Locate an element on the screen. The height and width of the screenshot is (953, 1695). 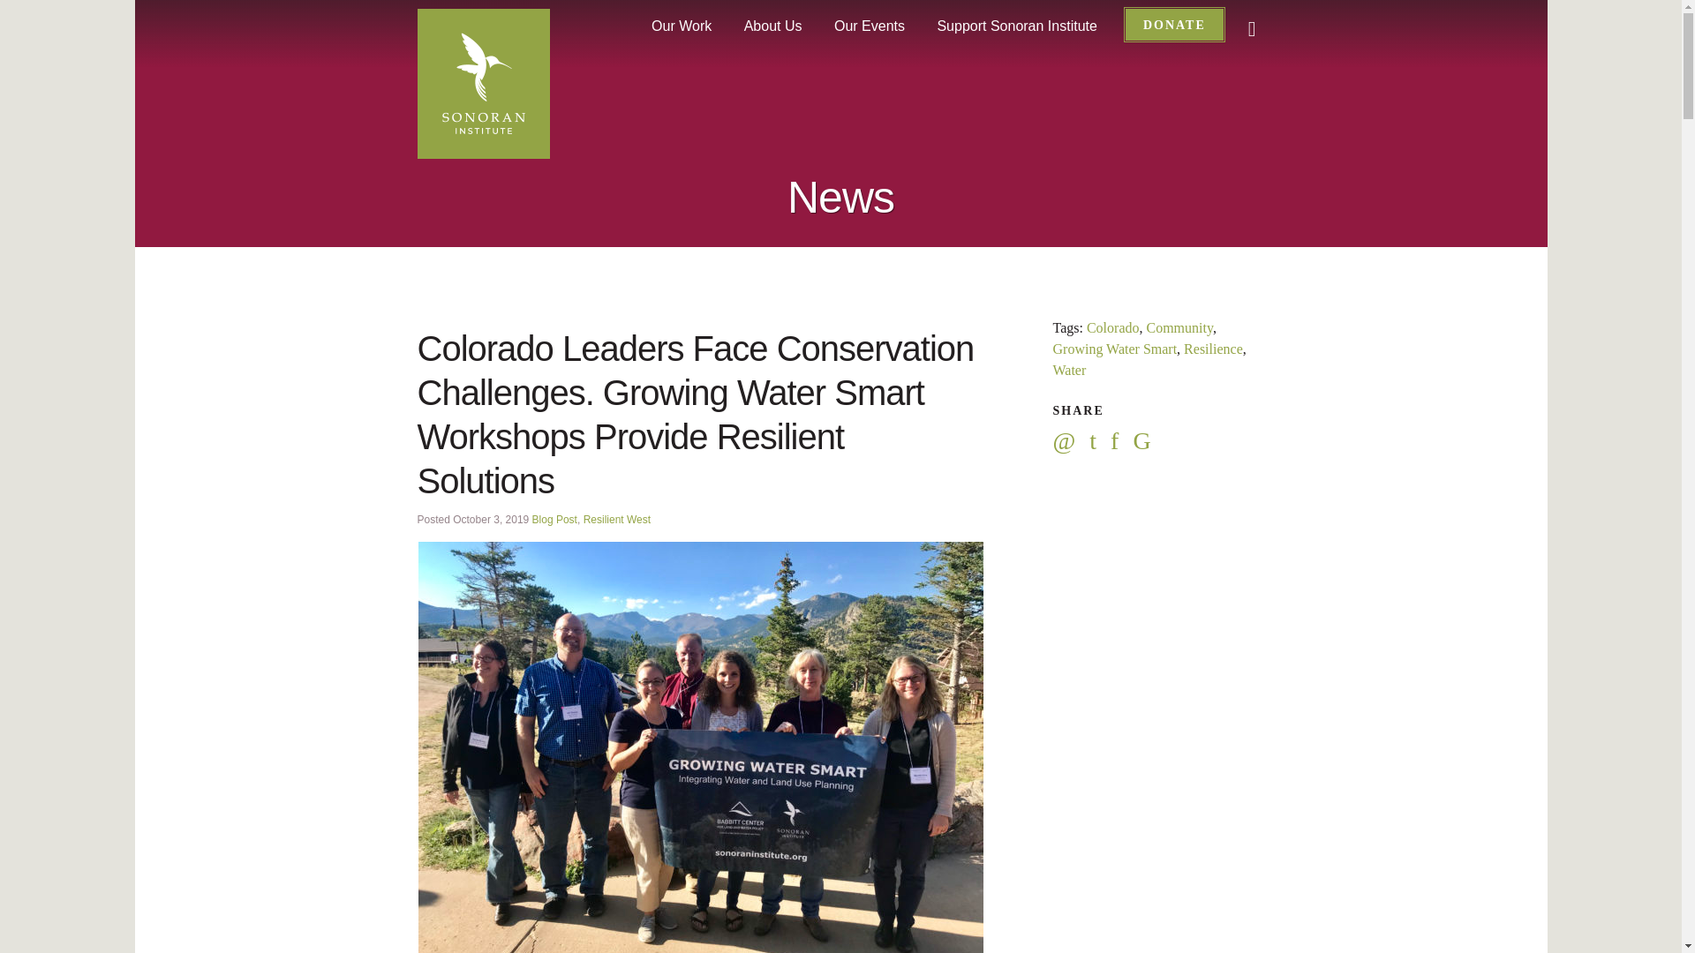
Resilience is located at coordinates (1213, 348).